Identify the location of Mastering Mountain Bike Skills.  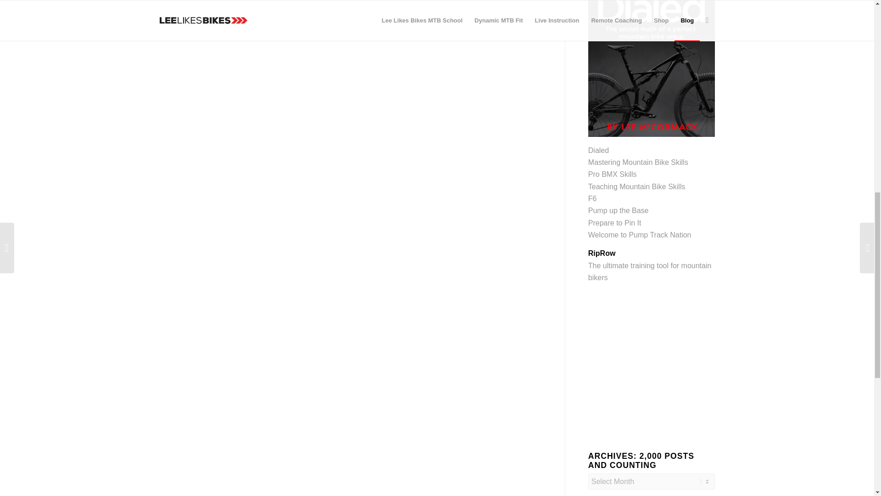
(638, 162).